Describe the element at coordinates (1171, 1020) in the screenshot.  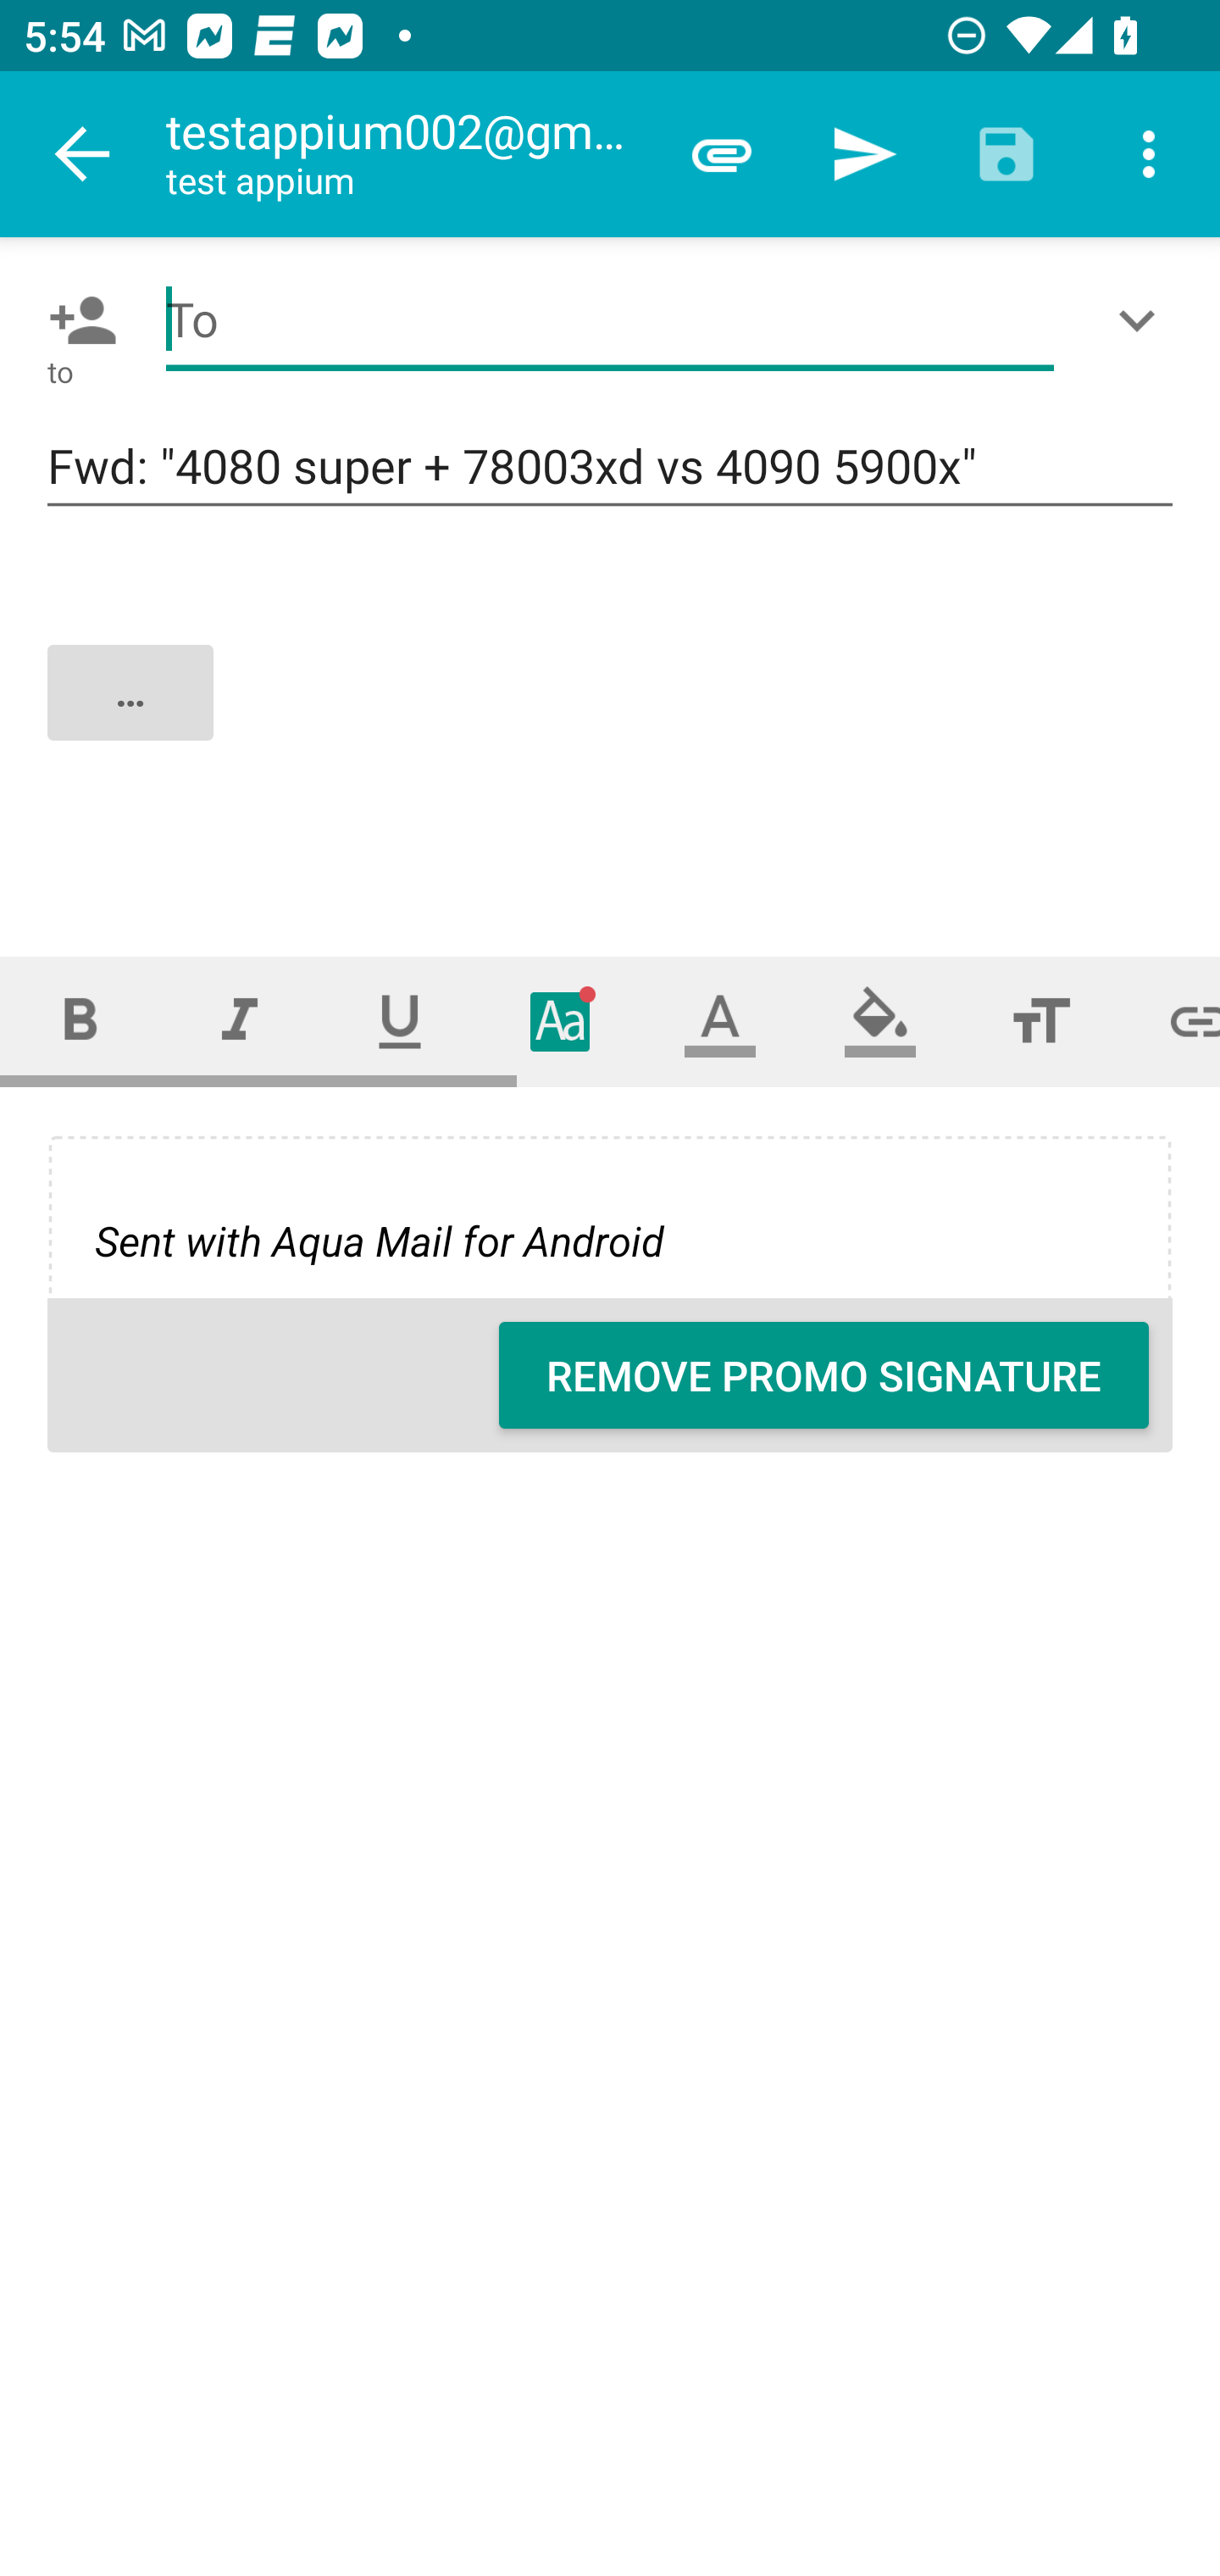
I see `Set link` at that location.